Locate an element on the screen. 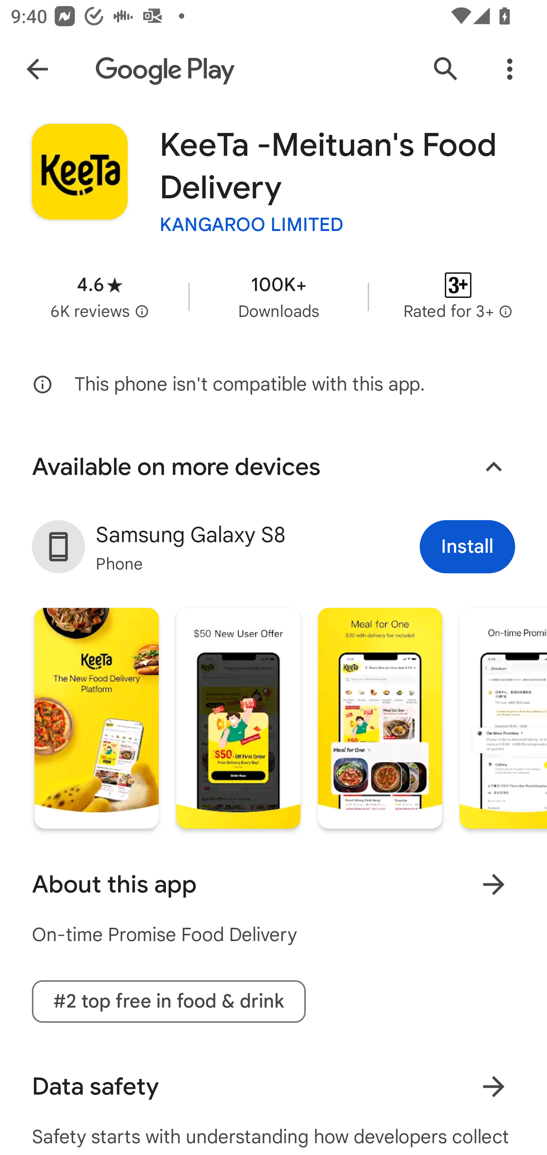 The height and width of the screenshot is (1155, 547). Screenshot "3" of "6" is located at coordinates (380, 718).